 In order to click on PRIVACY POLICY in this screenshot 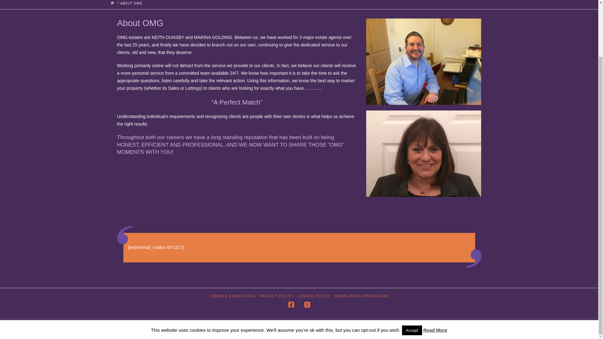, I will do `click(276, 296)`.